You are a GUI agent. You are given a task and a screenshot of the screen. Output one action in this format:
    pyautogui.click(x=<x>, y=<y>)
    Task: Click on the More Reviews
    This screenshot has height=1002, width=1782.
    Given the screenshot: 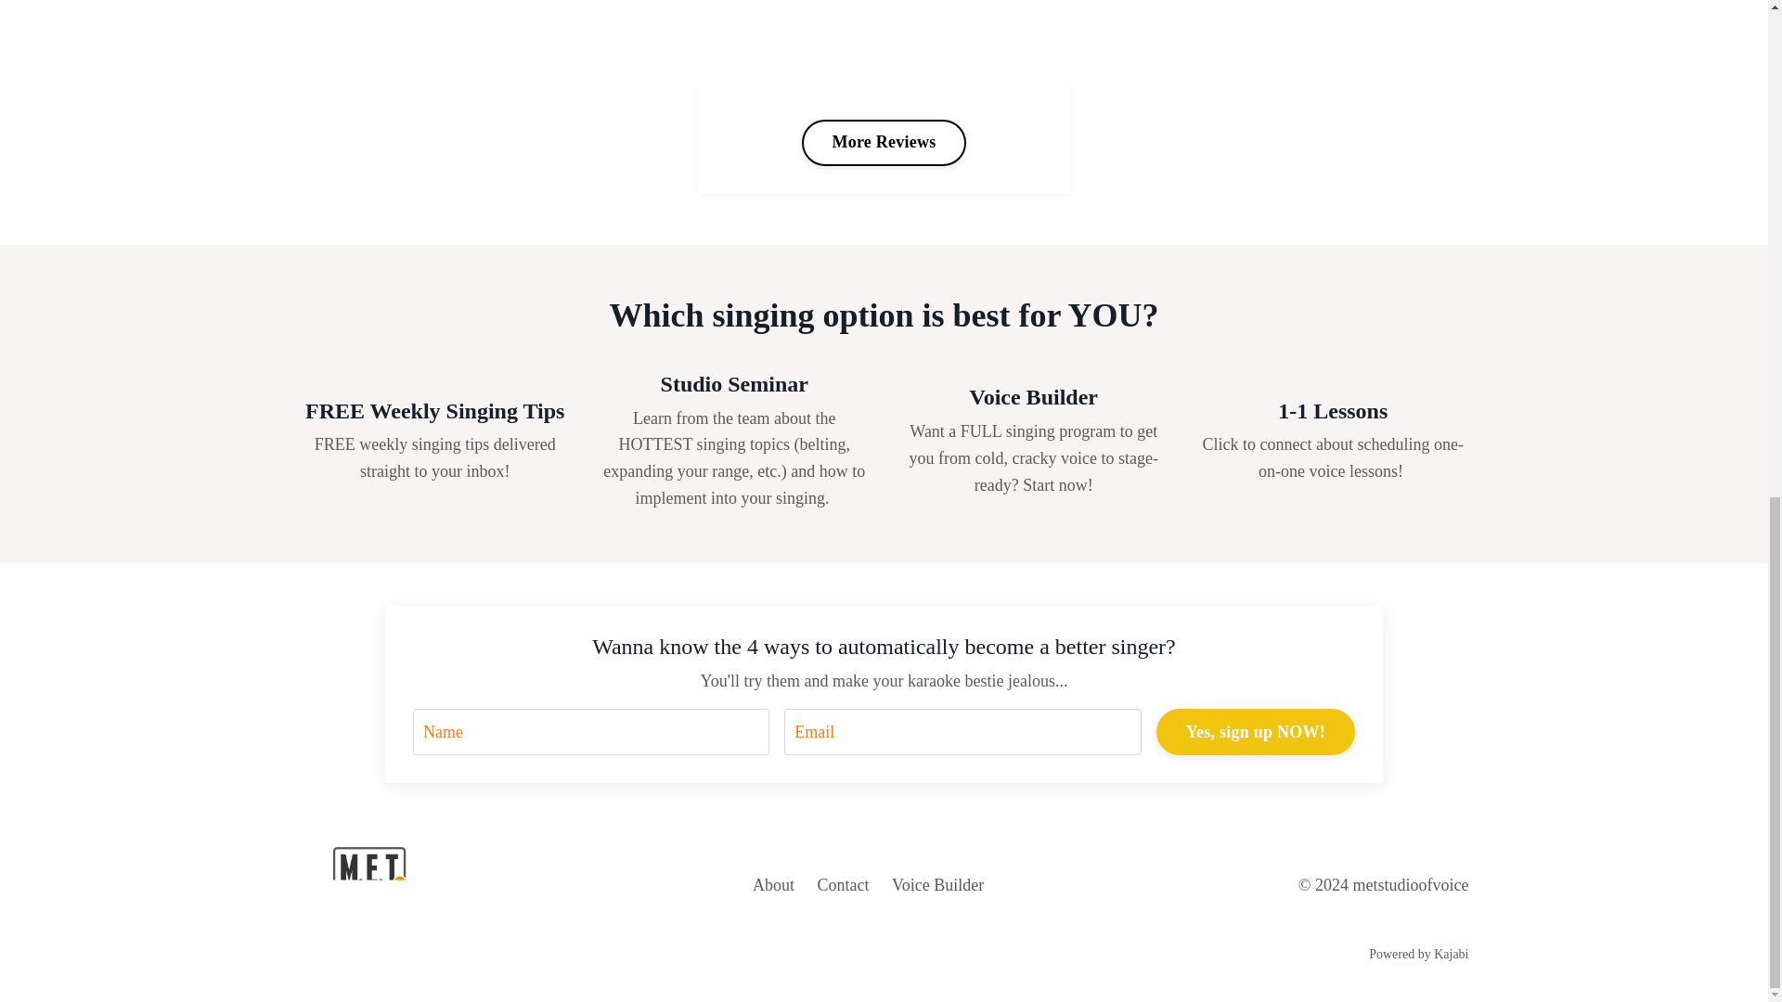 What is the action you would take?
    pyautogui.click(x=884, y=143)
    